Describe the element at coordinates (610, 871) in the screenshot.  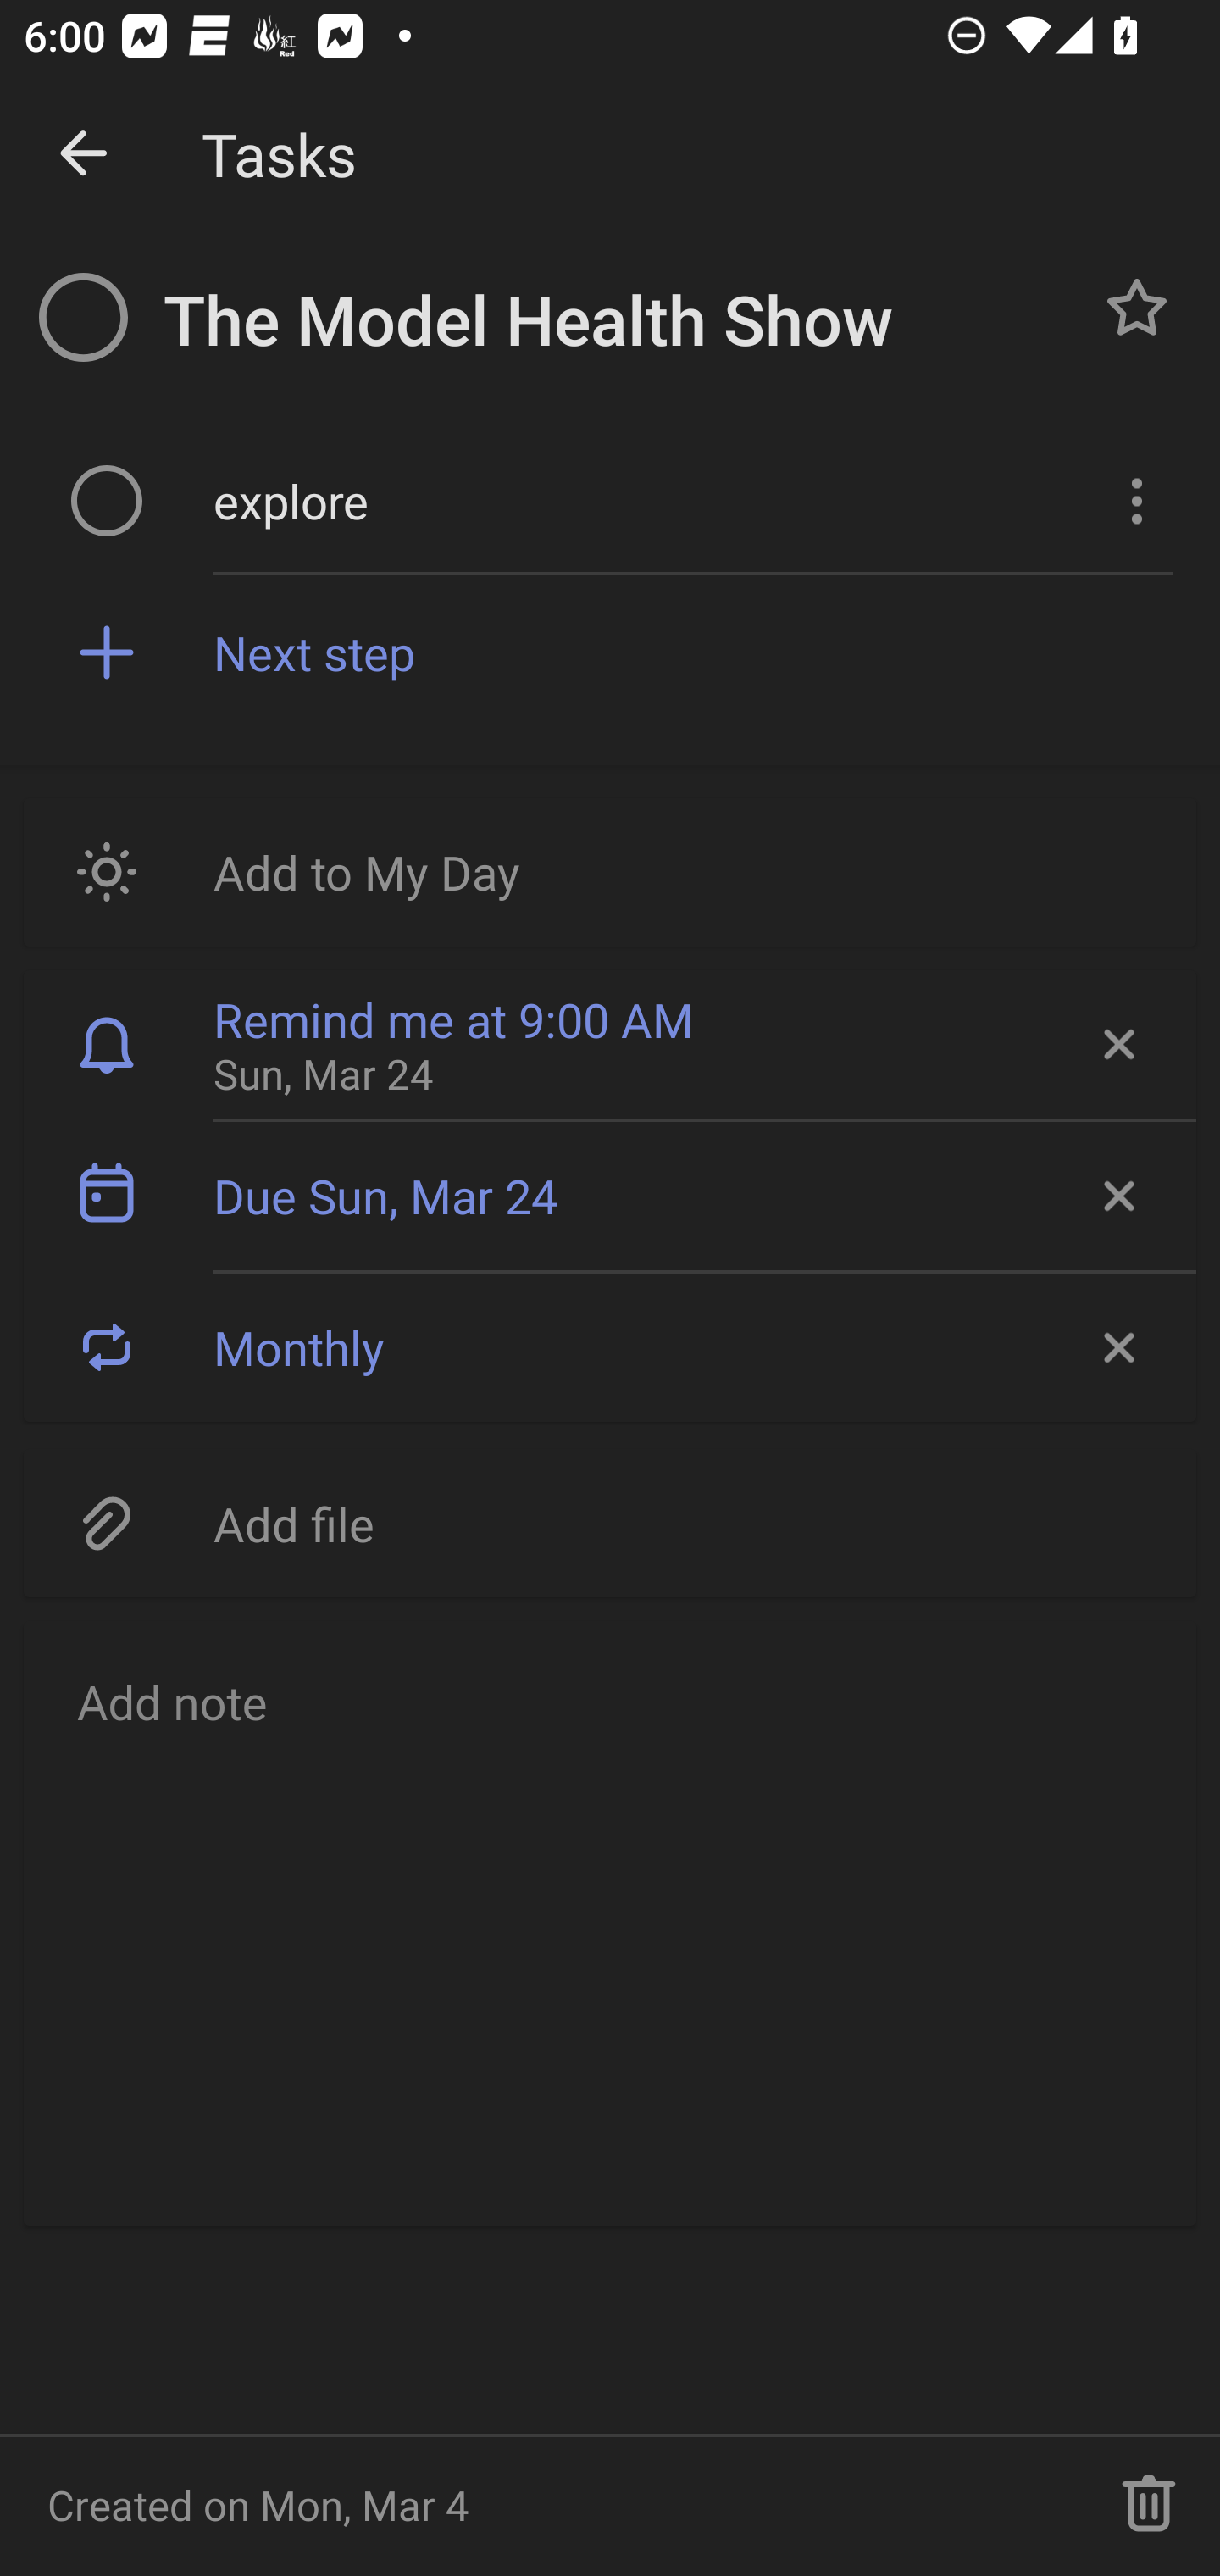
I see `Add to My Day` at that location.